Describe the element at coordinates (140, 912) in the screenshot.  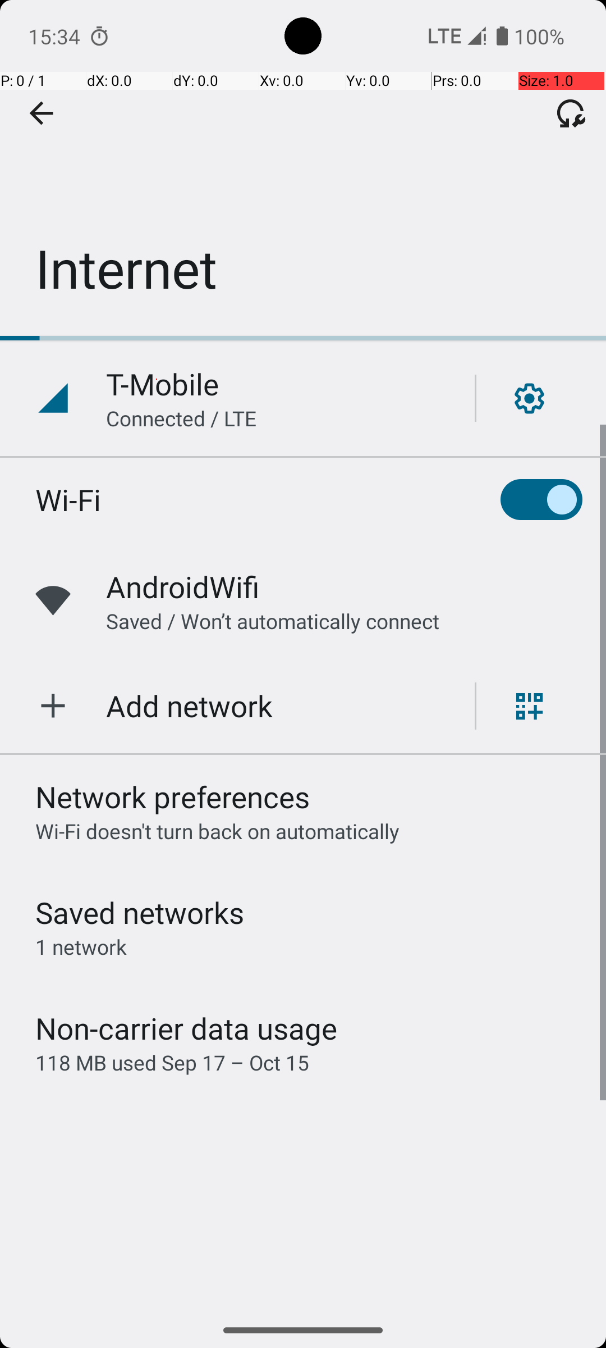
I see `Saved networks` at that location.